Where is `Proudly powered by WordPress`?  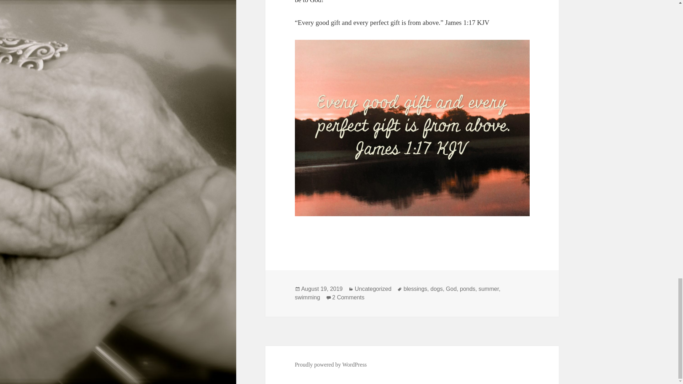 Proudly powered by WordPress is located at coordinates (331, 365).